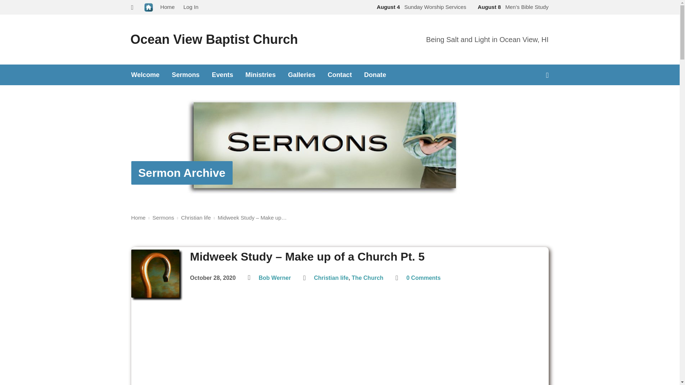 The width and height of the screenshot is (685, 385). I want to click on Welcome, so click(146, 75).